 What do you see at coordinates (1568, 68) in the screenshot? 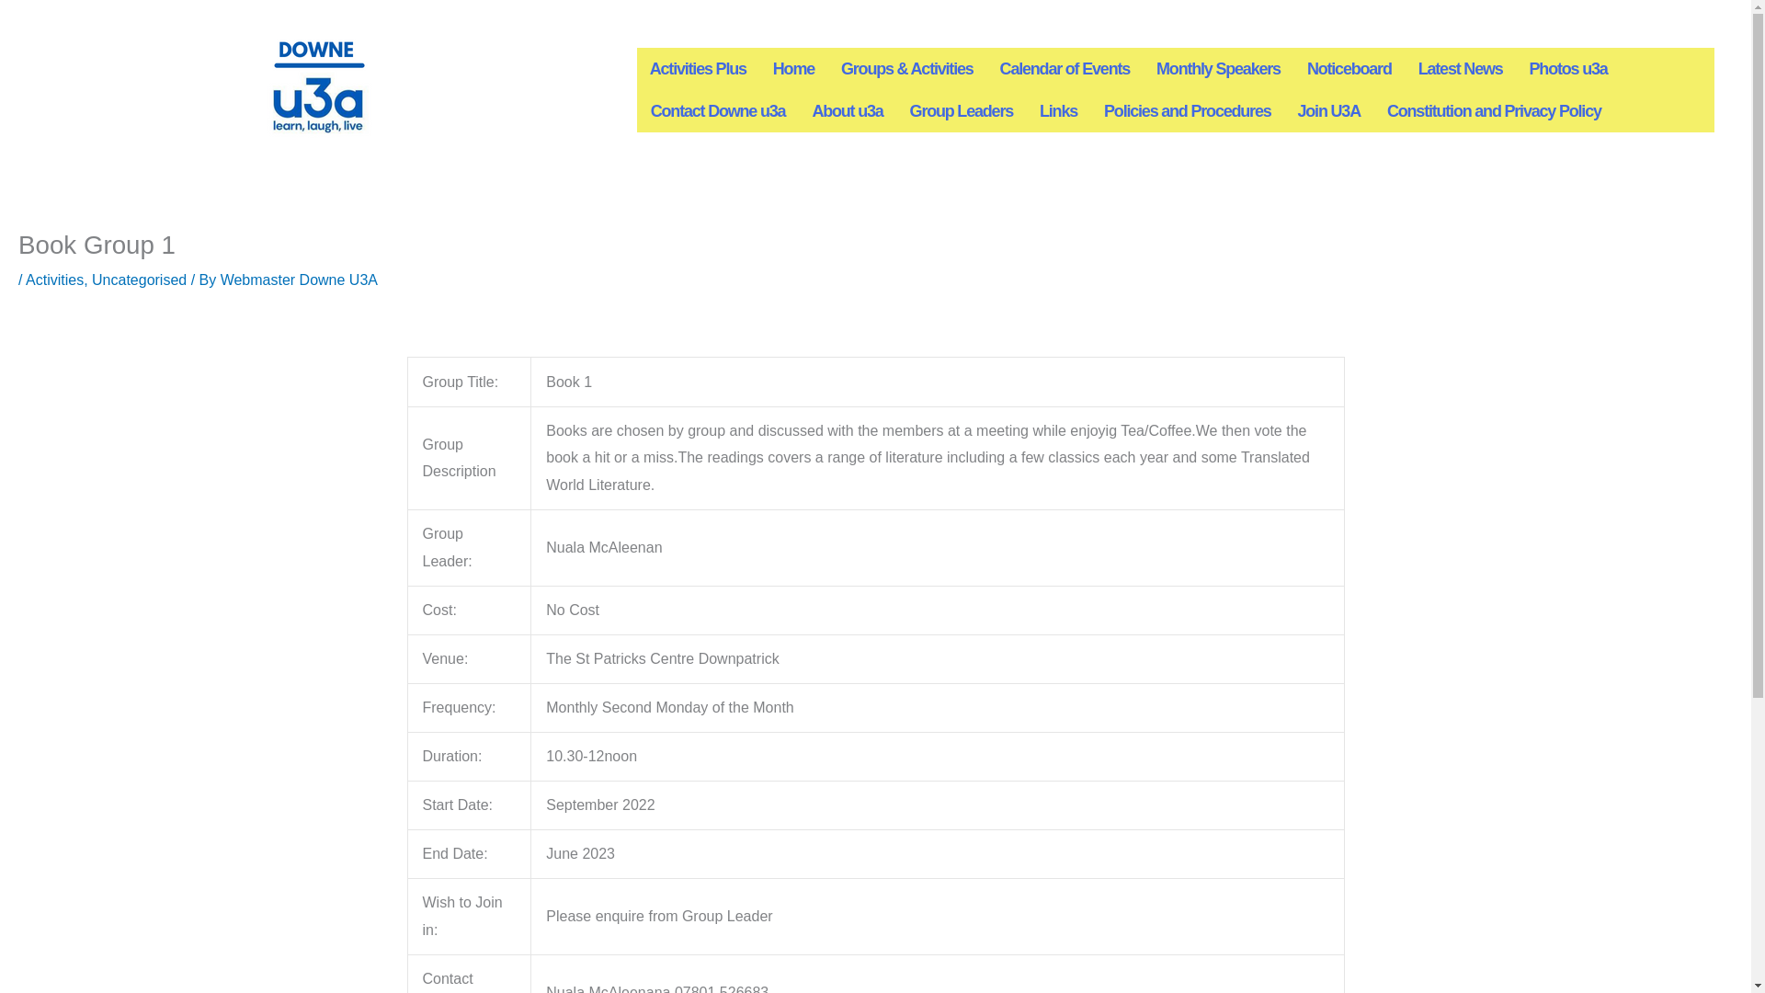
I see `Photos u3a` at bounding box center [1568, 68].